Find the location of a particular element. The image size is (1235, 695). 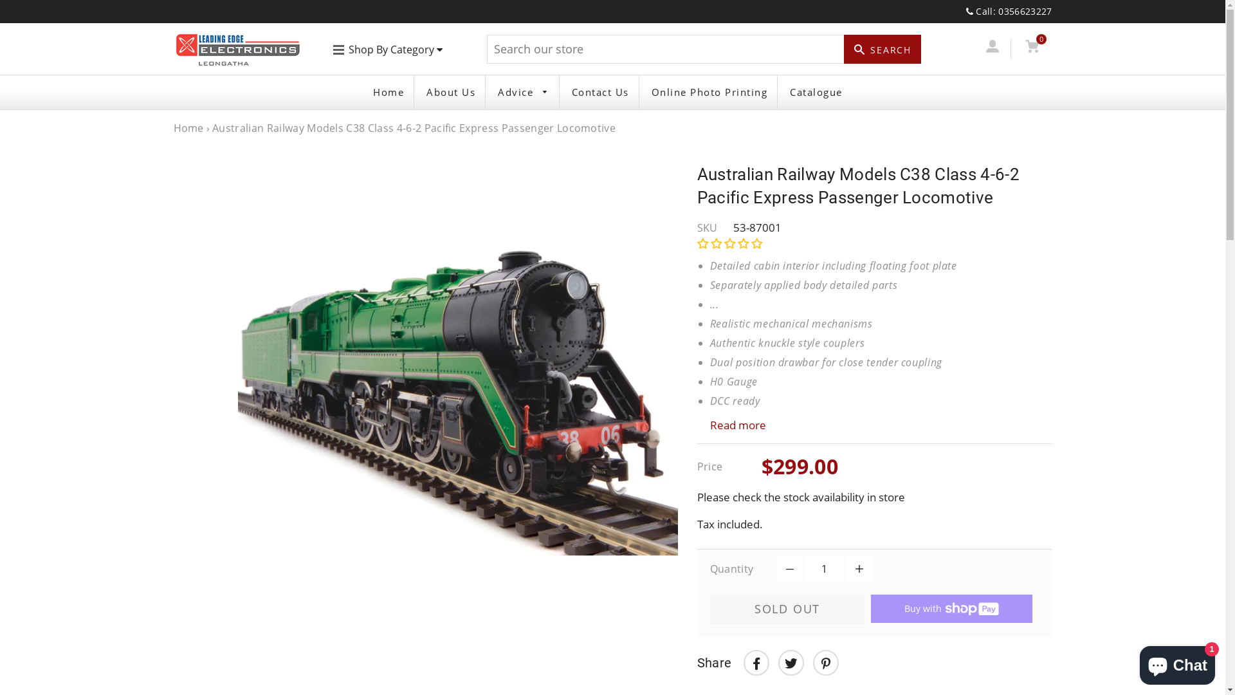

Advice is located at coordinates (524, 93).